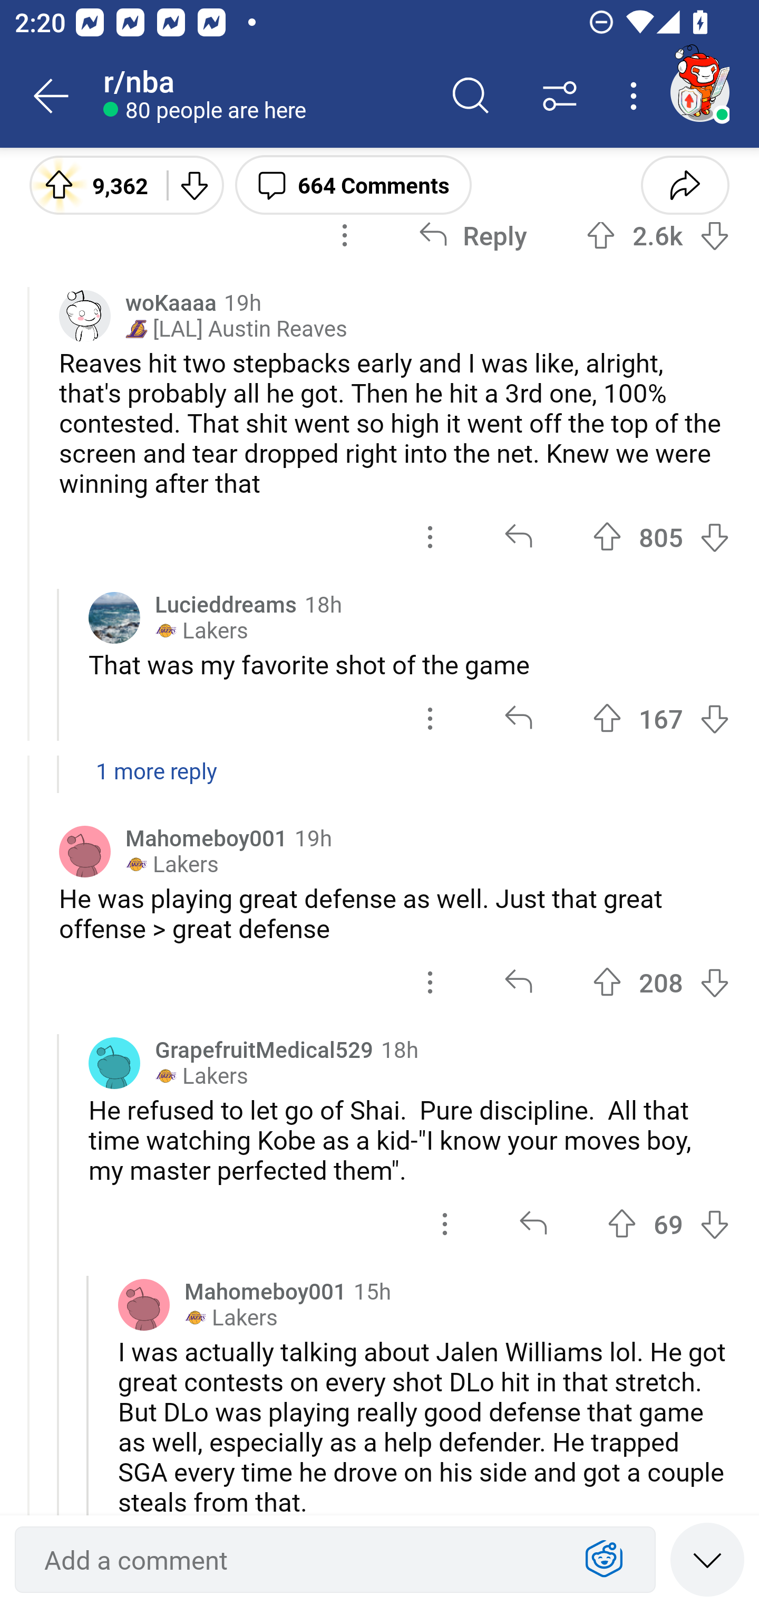  What do you see at coordinates (472, 235) in the screenshot?
I see `Reply` at bounding box center [472, 235].